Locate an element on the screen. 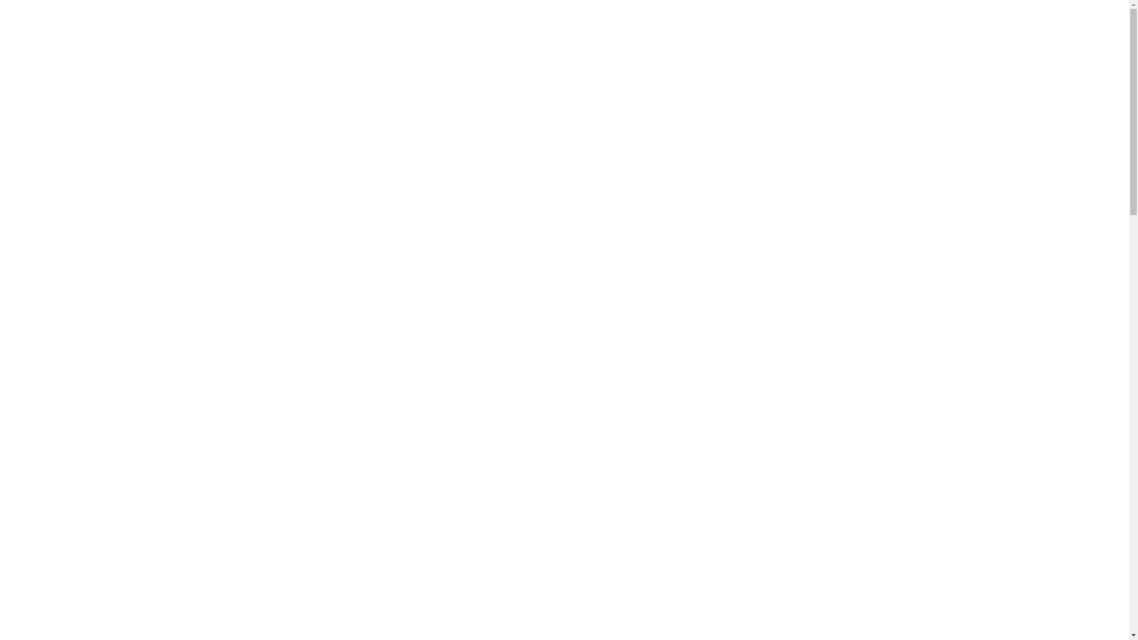  Search for: is located at coordinates (970, 14).